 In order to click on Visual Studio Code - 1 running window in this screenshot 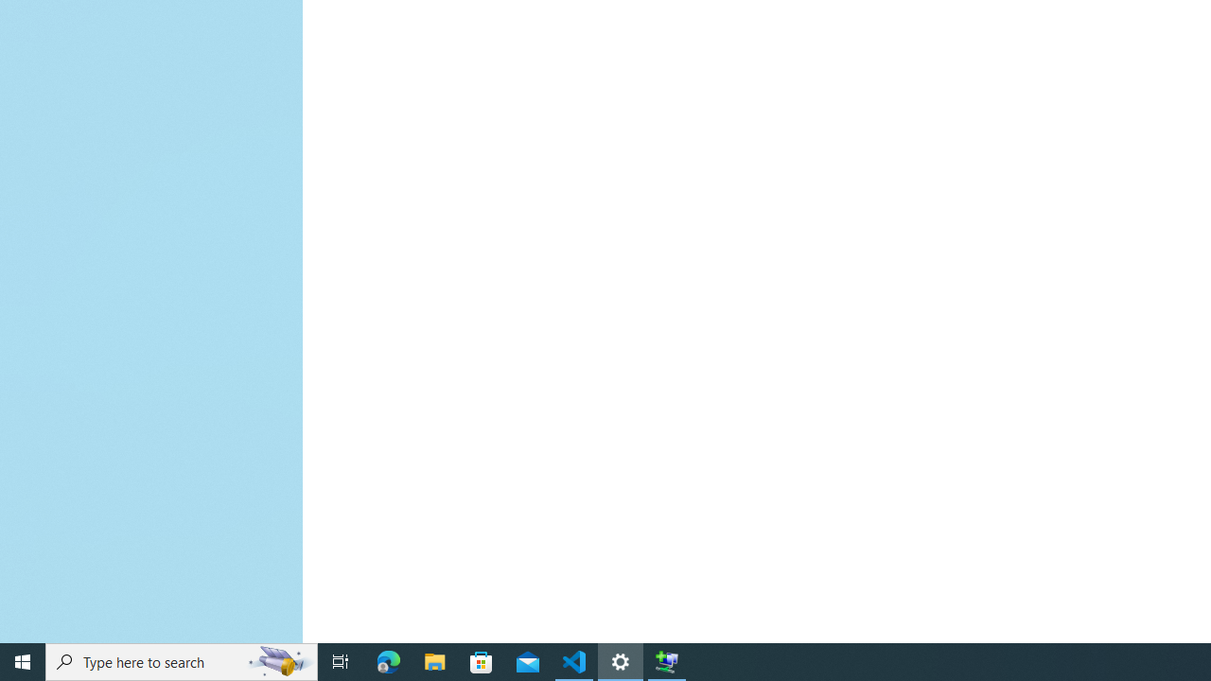, I will do `click(574, 662)`.